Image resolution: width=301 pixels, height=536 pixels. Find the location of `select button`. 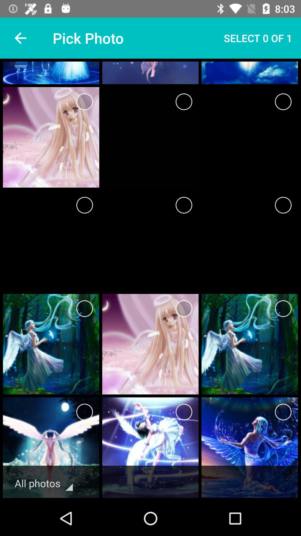

select button is located at coordinates (85, 412).